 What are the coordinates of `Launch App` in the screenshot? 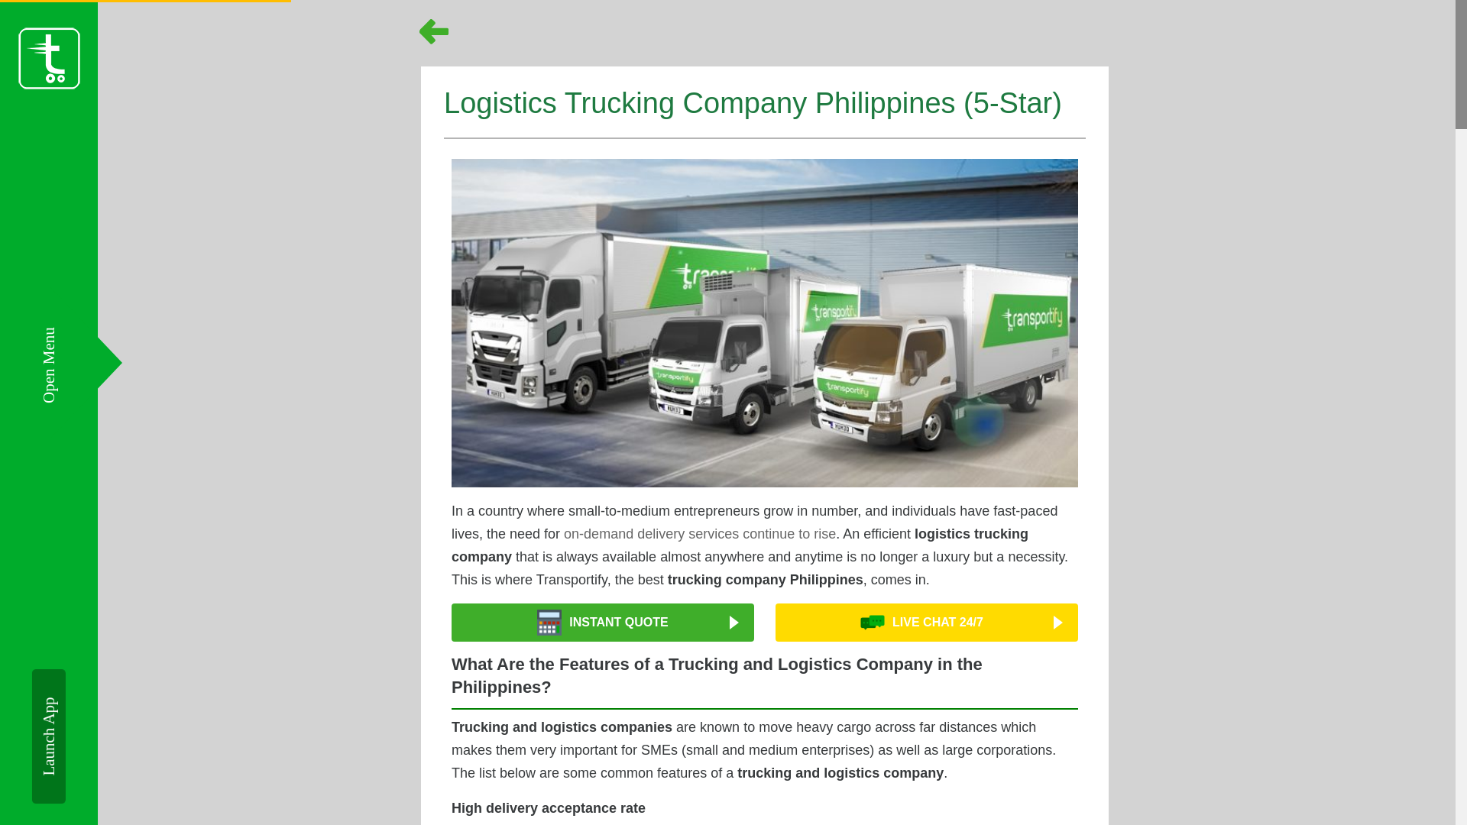 It's located at (99, 686).